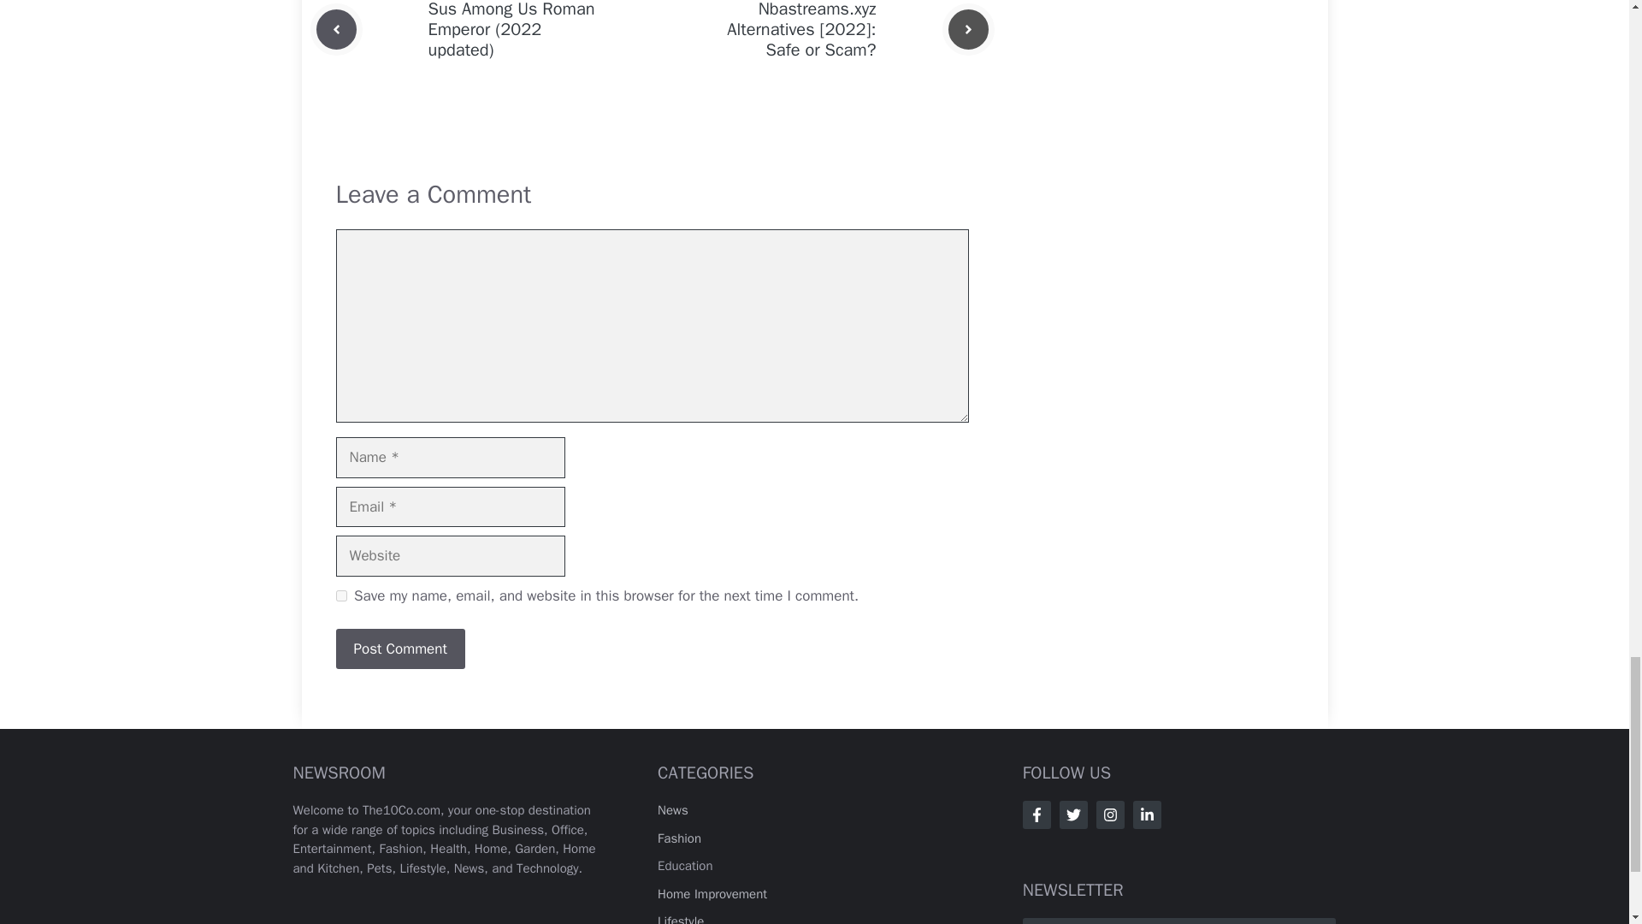  I want to click on Lifestyle, so click(681, 919).